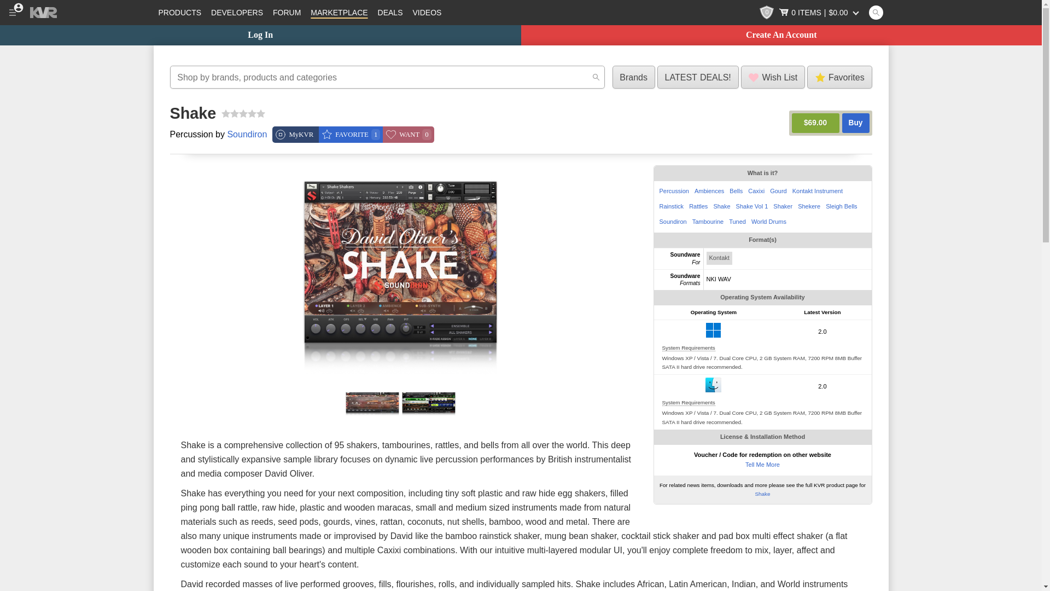  What do you see at coordinates (428, 416) in the screenshot?
I see `Shake` at bounding box center [428, 416].